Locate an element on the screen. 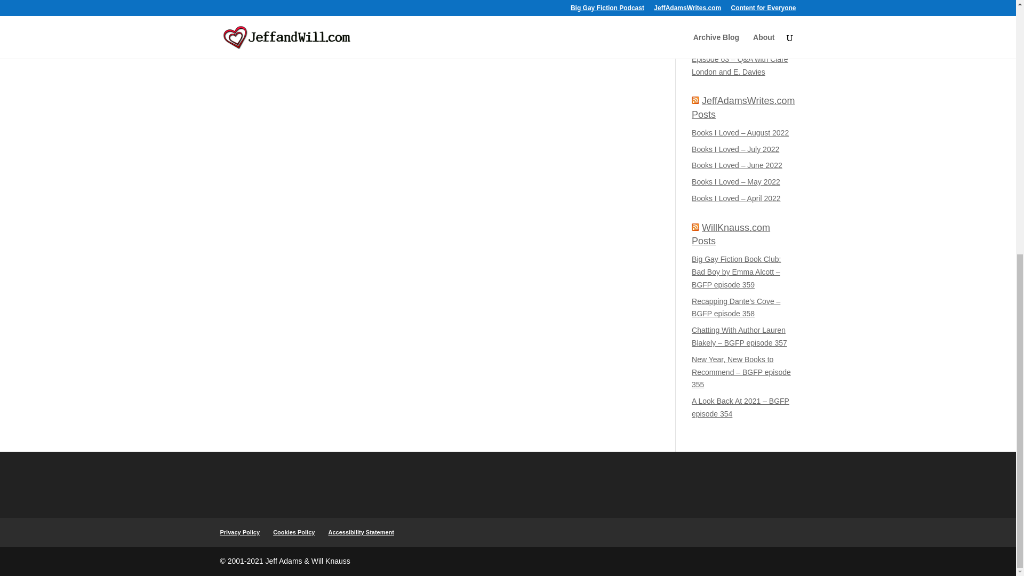  JeffAdamsWrites.com Posts is located at coordinates (743, 107).